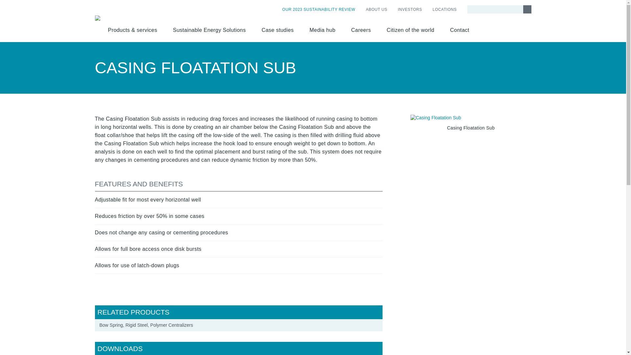 This screenshot has height=355, width=631. I want to click on Citizen of the world, so click(410, 31).